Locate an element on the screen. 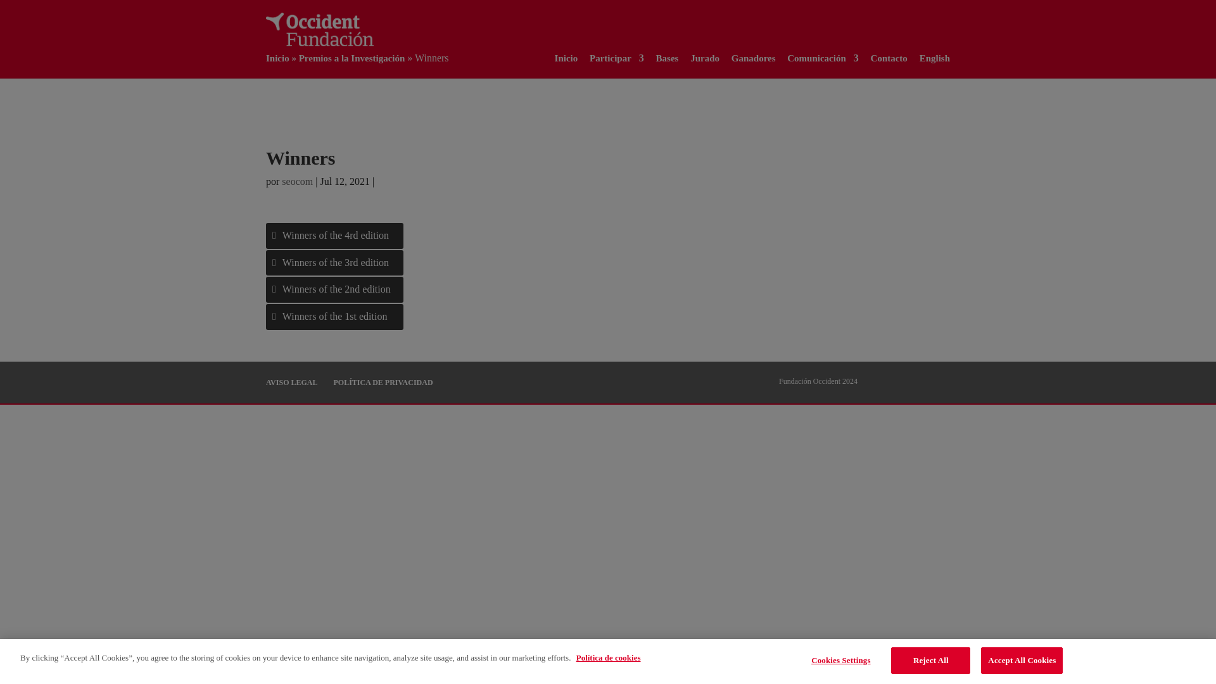  English is located at coordinates (934, 58).